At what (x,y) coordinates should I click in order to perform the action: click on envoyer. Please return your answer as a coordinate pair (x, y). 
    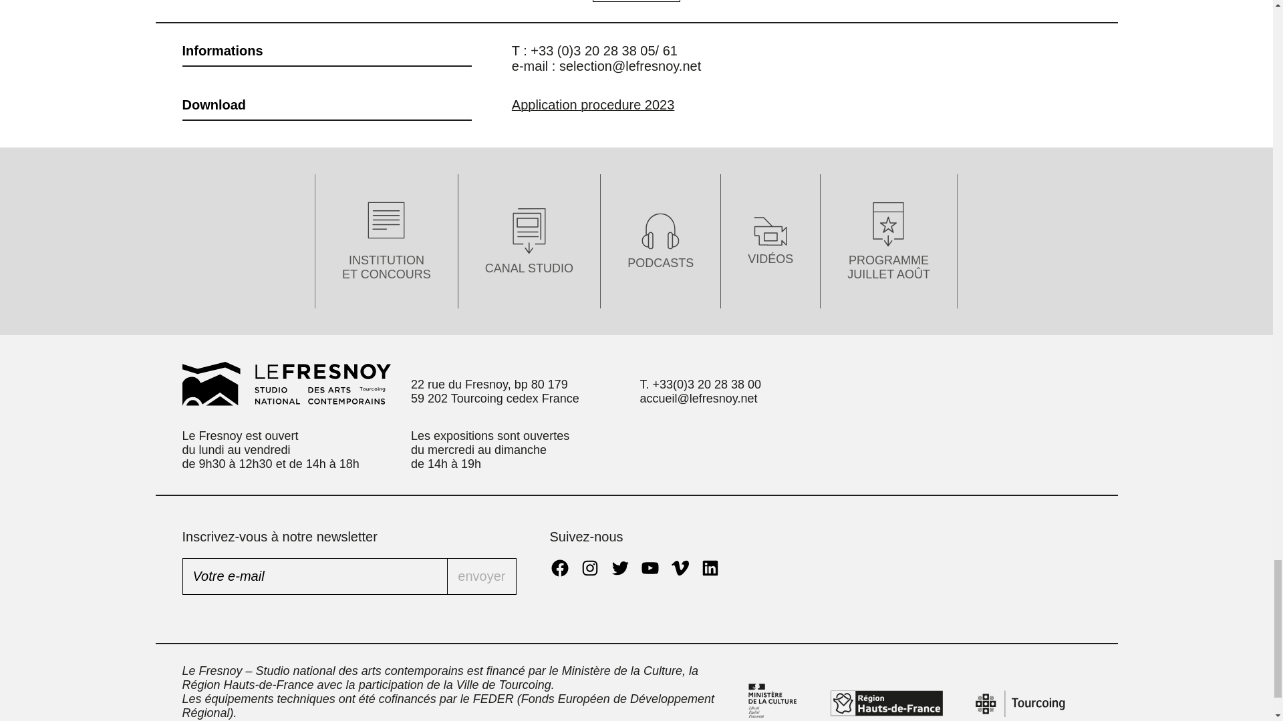
    Looking at the image, I should click on (481, 576).